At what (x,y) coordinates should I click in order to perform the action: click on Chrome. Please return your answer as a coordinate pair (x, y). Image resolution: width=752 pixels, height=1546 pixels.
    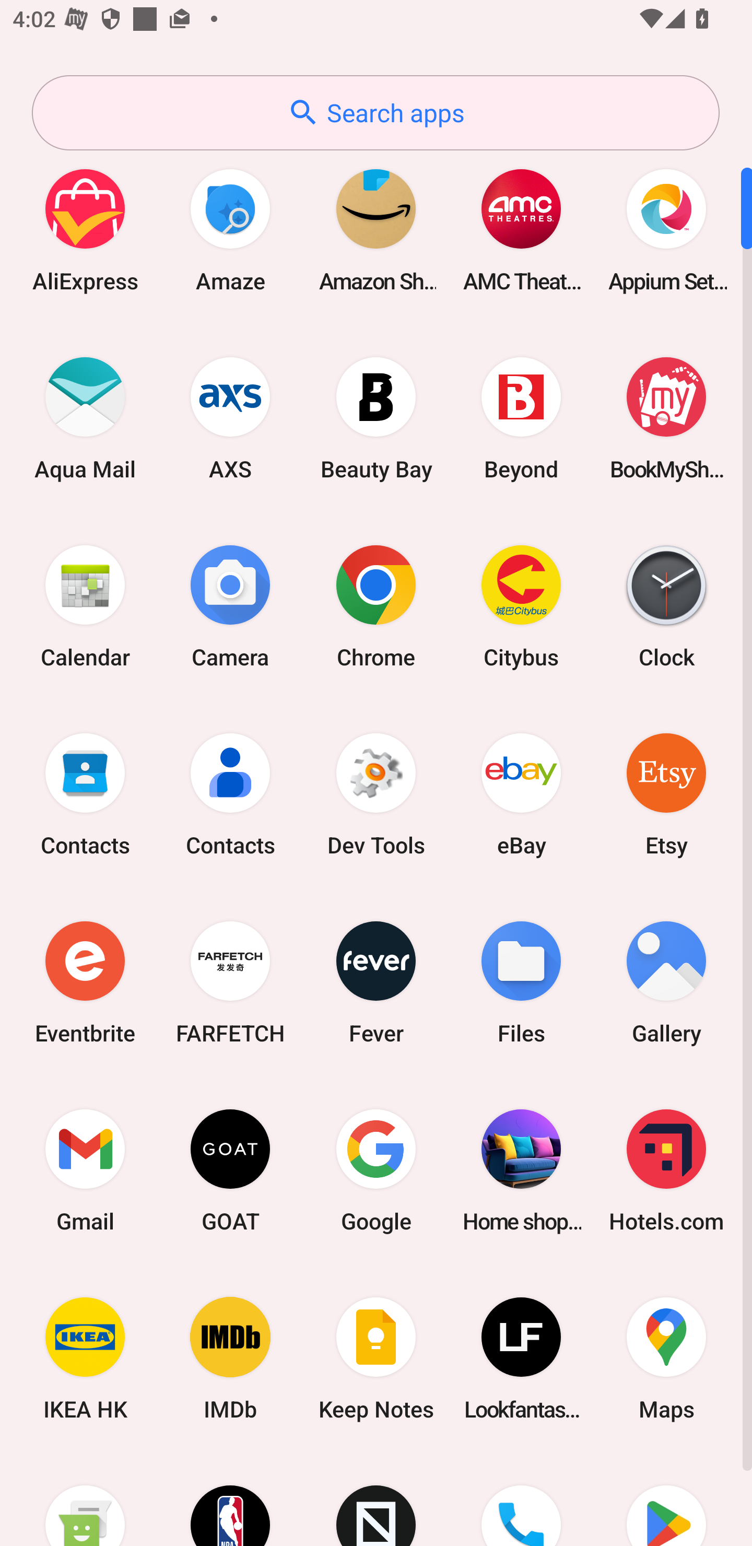
    Looking at the image, I should click on (376, 606).